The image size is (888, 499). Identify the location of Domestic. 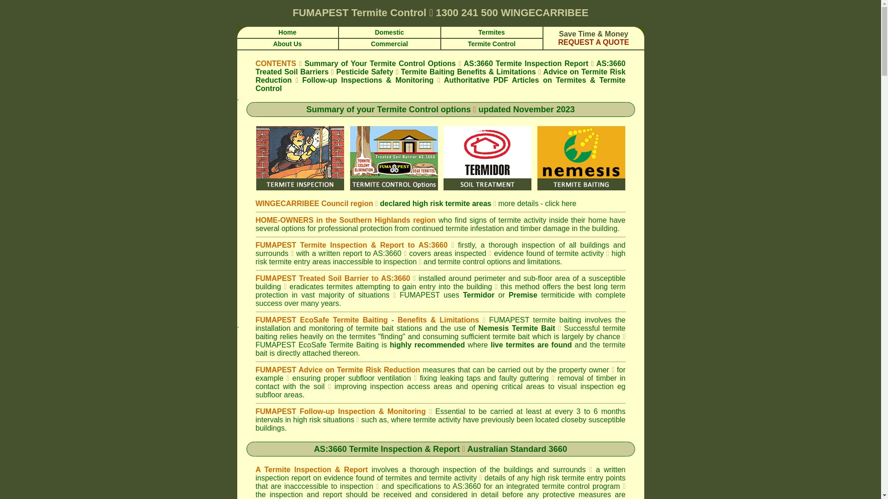
(389, 32).